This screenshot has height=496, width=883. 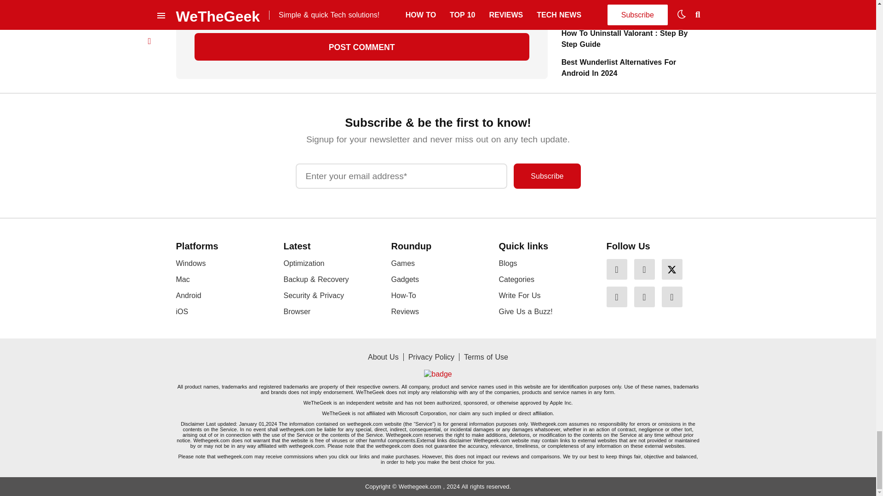 What do you see at coordinates (197, 13) in the screenshot?
I see `yes` at bounding box center [197, 13].